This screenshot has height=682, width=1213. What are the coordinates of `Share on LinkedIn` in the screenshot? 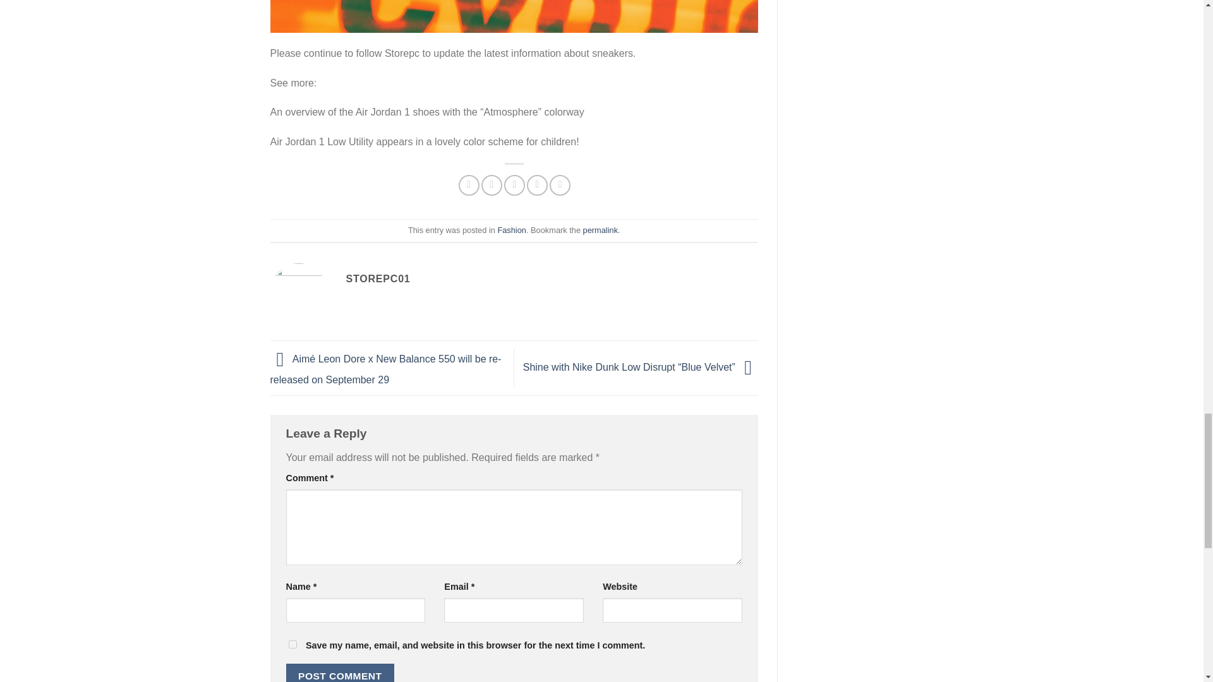 It's located at (560, 184).